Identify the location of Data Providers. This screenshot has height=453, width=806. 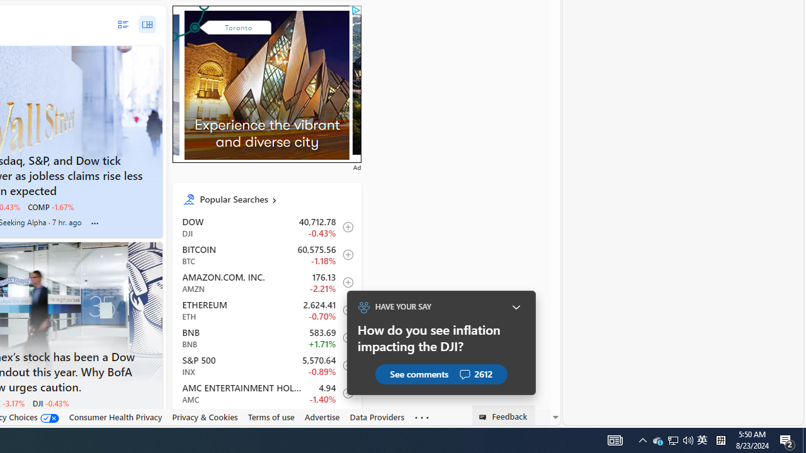
(377, 417).